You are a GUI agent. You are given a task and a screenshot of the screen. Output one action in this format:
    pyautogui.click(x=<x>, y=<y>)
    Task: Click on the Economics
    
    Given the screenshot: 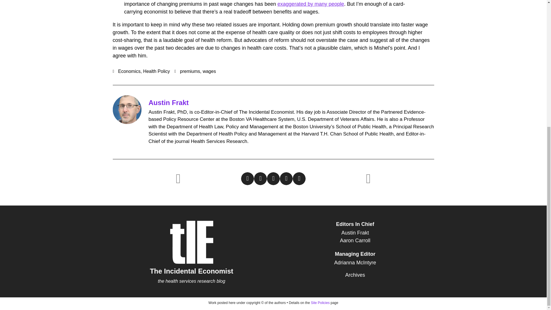 What is the action you would take?
    pyautogui.click(x=129, y=71)
    